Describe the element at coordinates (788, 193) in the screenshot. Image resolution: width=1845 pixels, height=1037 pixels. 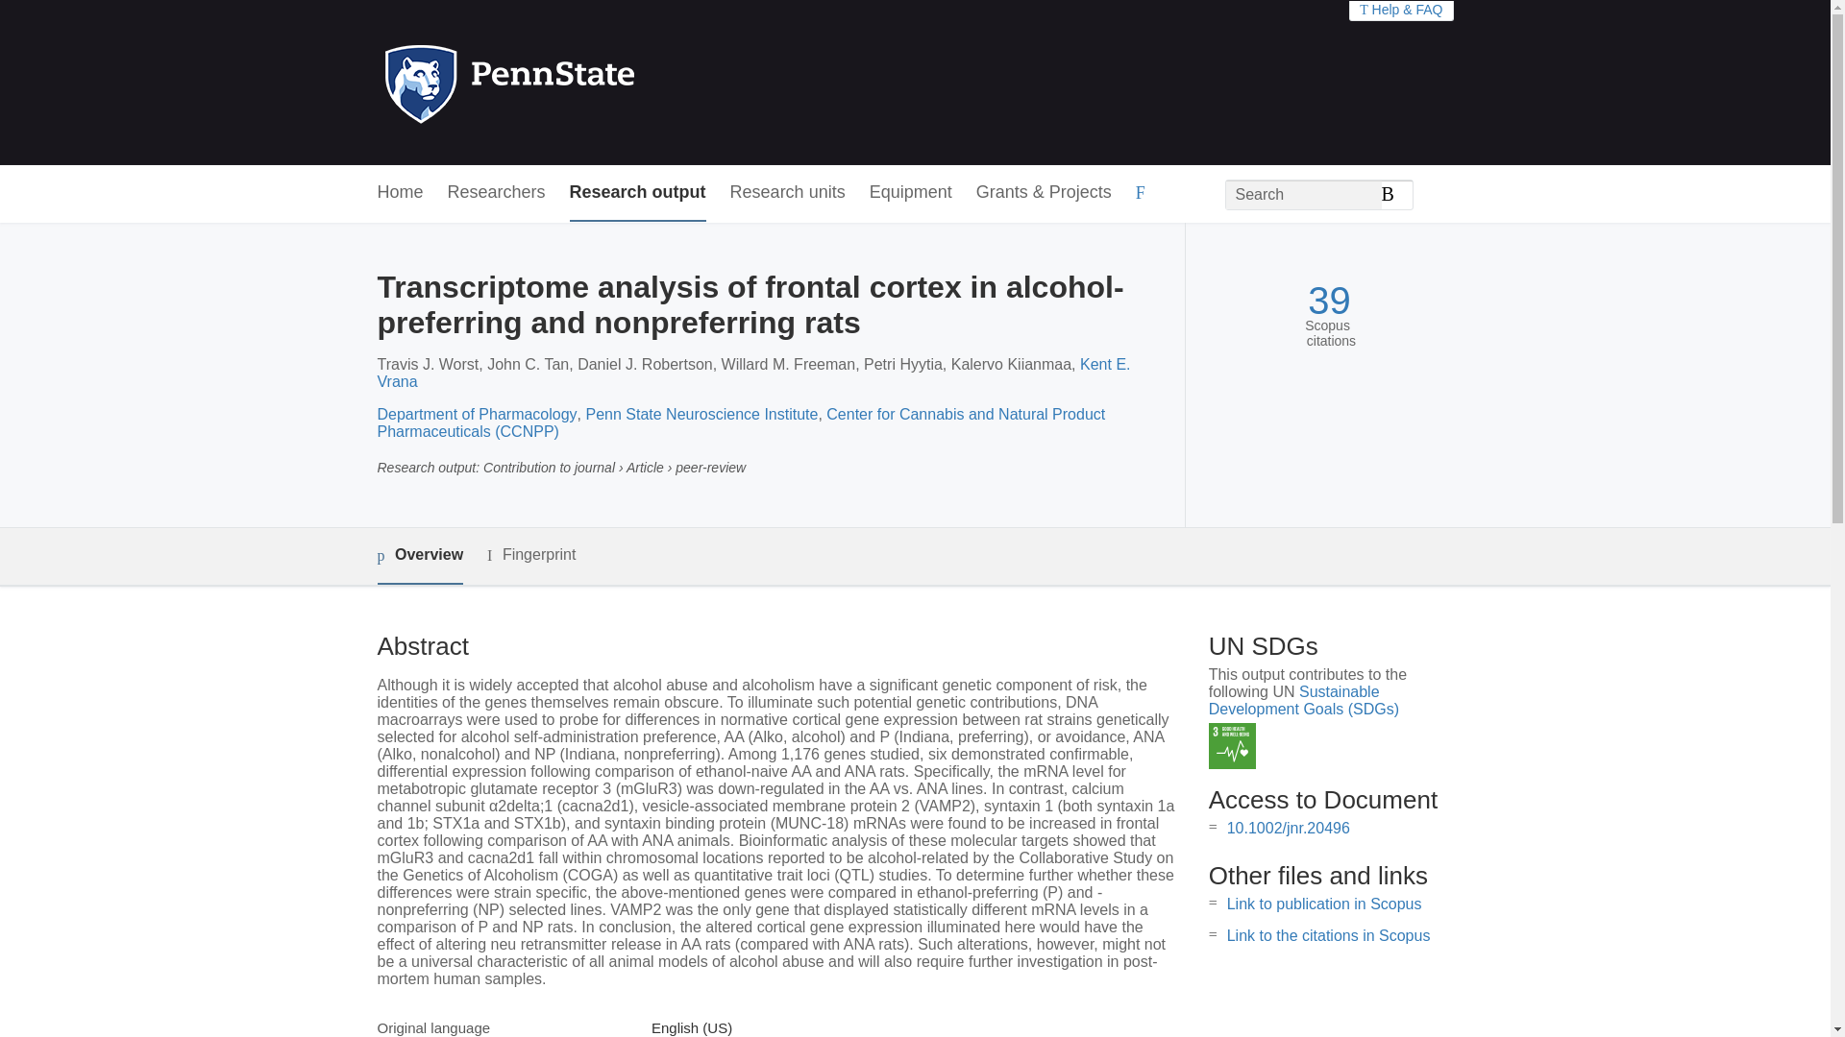
I see `Research units` at that location.